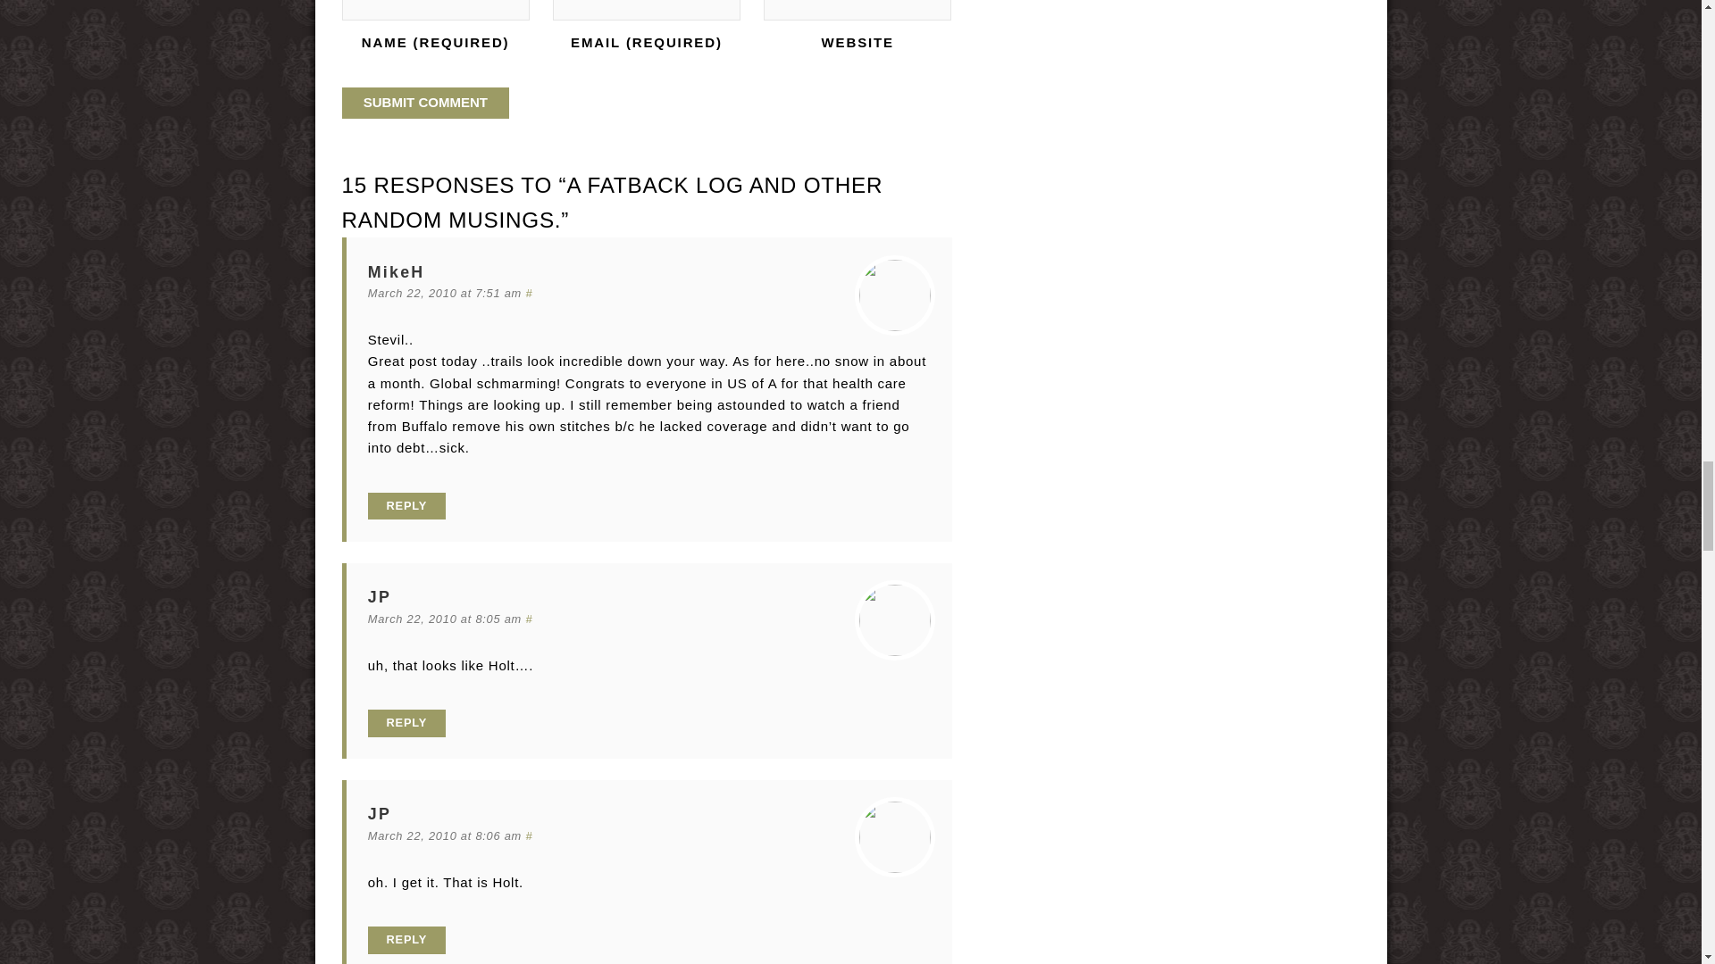 The height and width of the screenshot is (964, 1715). Describe the element at coordinates (407, 940) in the screenshot. I see `REPLY` at that location.